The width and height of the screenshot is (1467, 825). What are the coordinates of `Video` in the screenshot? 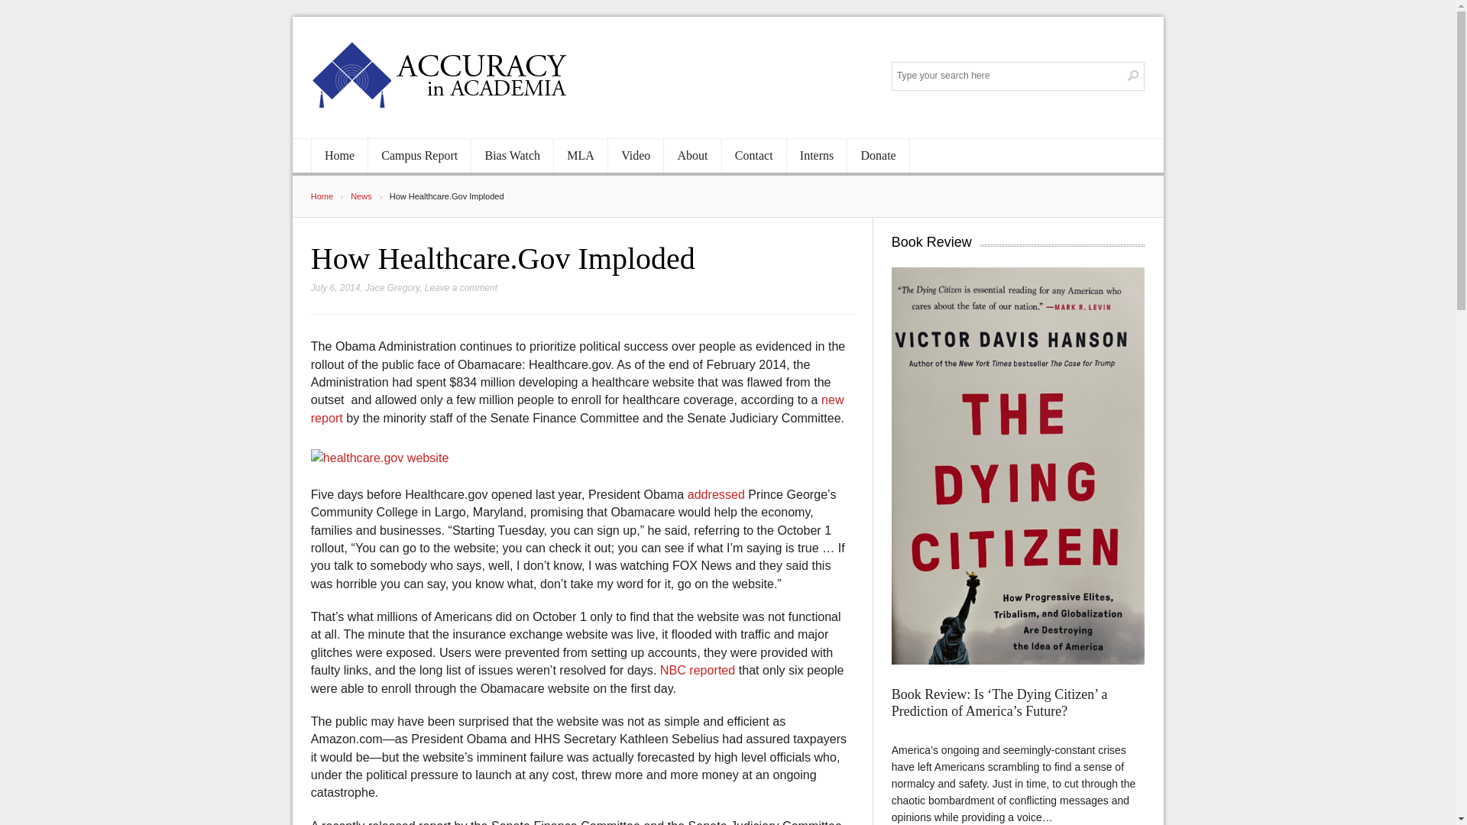 It's located at (636, 156).